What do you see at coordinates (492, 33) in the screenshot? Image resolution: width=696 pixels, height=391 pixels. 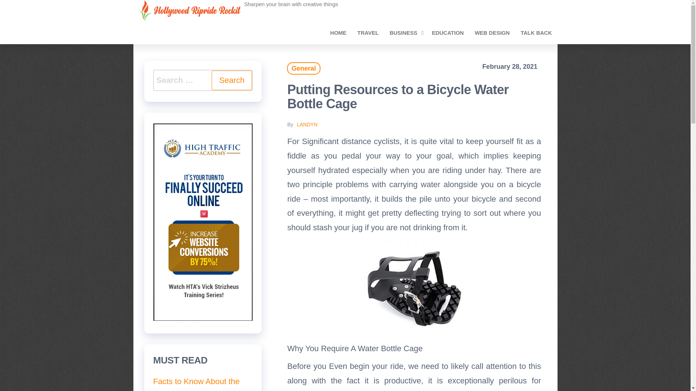 I see `WEB DESIGN` at bounding box center [492, 33].